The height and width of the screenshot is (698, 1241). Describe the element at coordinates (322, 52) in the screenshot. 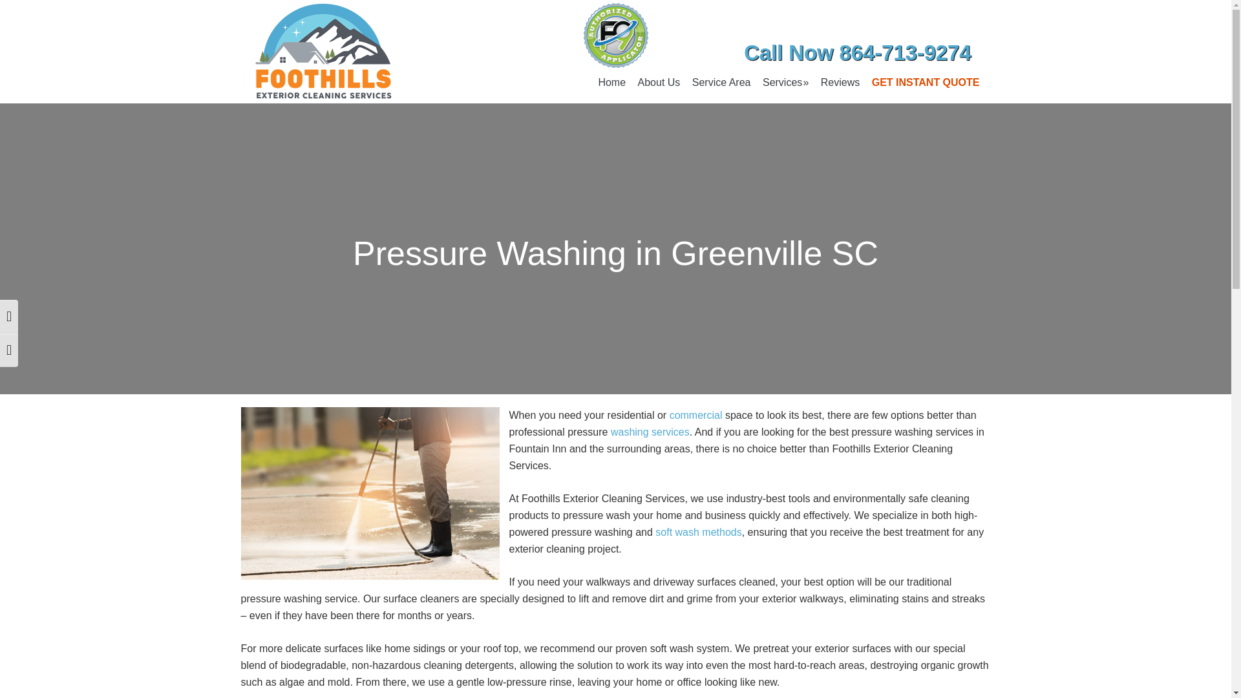

I see `Foothills Exterior Cleaning Services` at that location.